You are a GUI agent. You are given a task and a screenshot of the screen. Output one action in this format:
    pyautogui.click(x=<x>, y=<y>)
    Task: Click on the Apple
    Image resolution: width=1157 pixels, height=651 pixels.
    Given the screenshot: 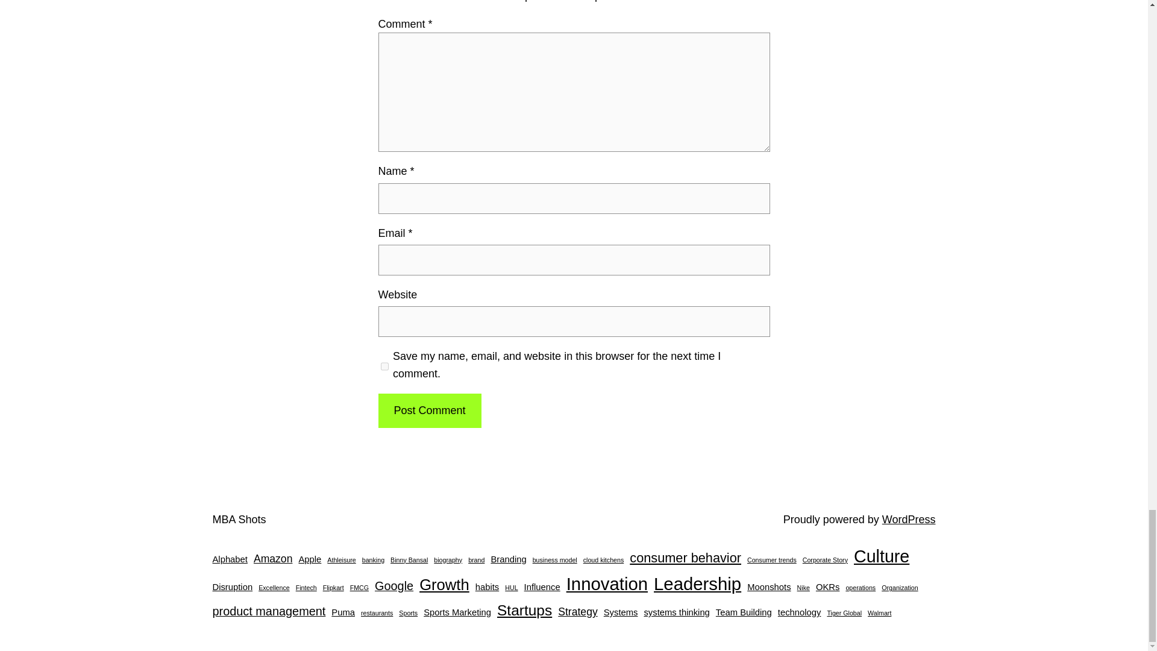 What is the action you would take?
    pyautogui.click(x=310, y=559)
    